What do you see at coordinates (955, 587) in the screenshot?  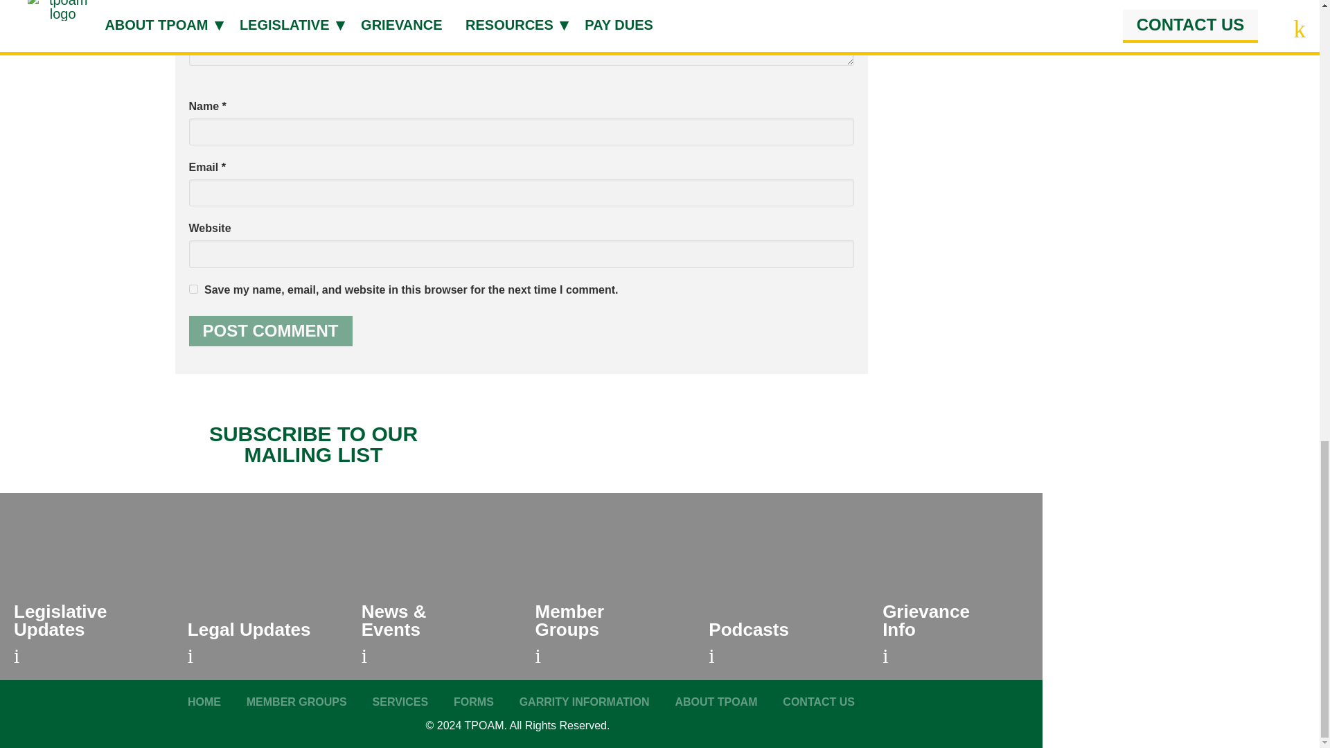 I see `Grievance Info` at bounding box center [955, 587].